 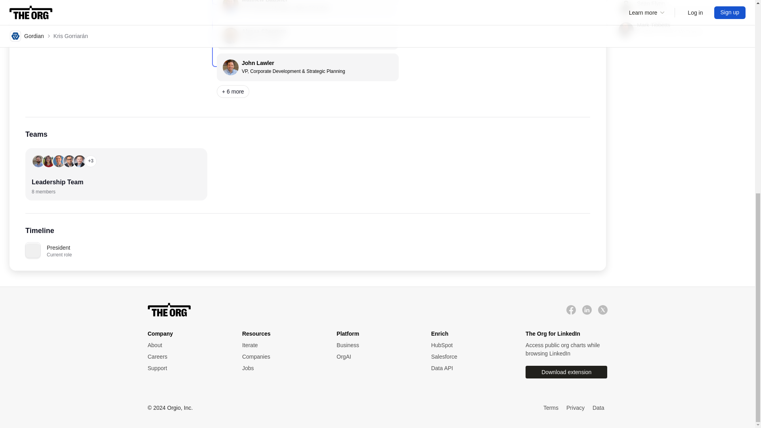 What do you see at coordinates (587, 309) in the screenshot?
I see `LinkedIn` at bounding box center [587, 309].